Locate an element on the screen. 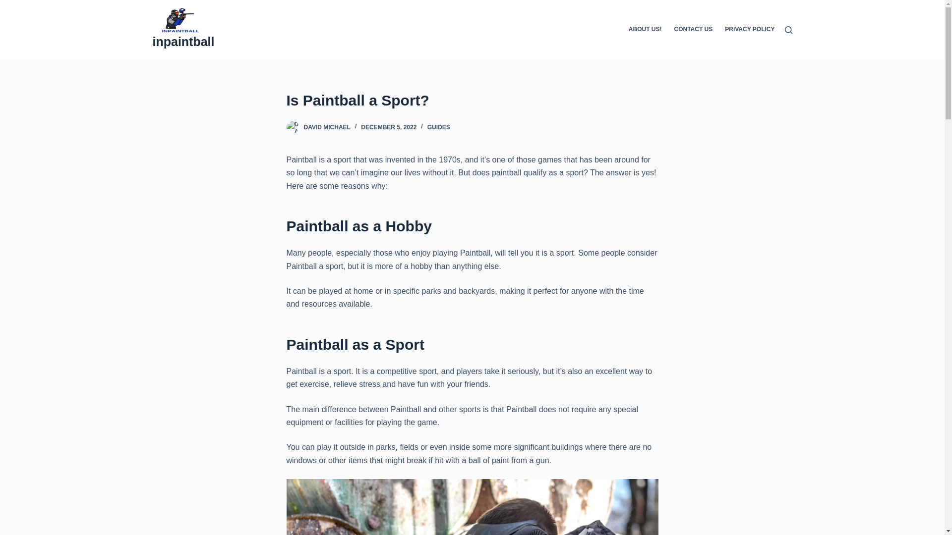 This screenshot has height=535, width=952. PRIVACY POLICY is located at coordinates (747, 30).